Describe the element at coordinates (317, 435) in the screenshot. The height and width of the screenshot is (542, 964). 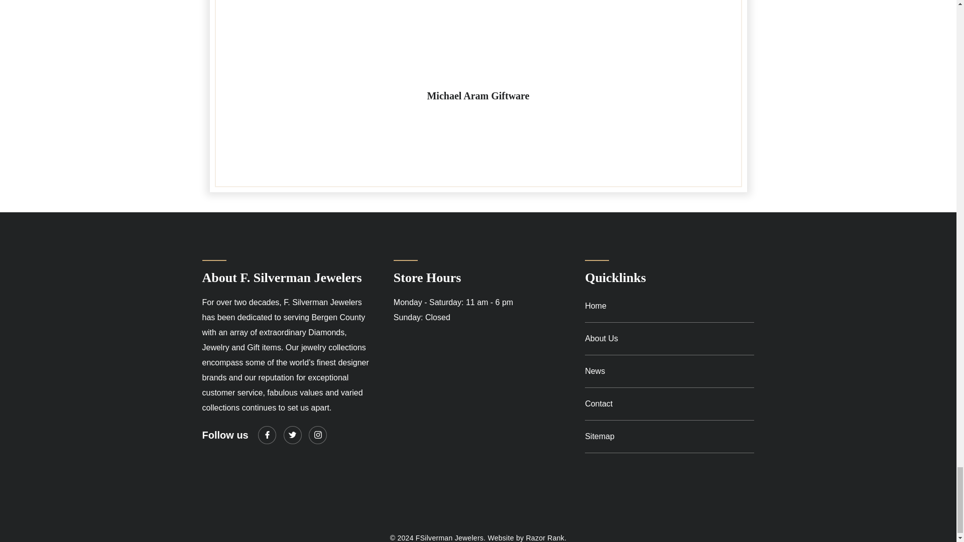
I see `Instagram` at that location.